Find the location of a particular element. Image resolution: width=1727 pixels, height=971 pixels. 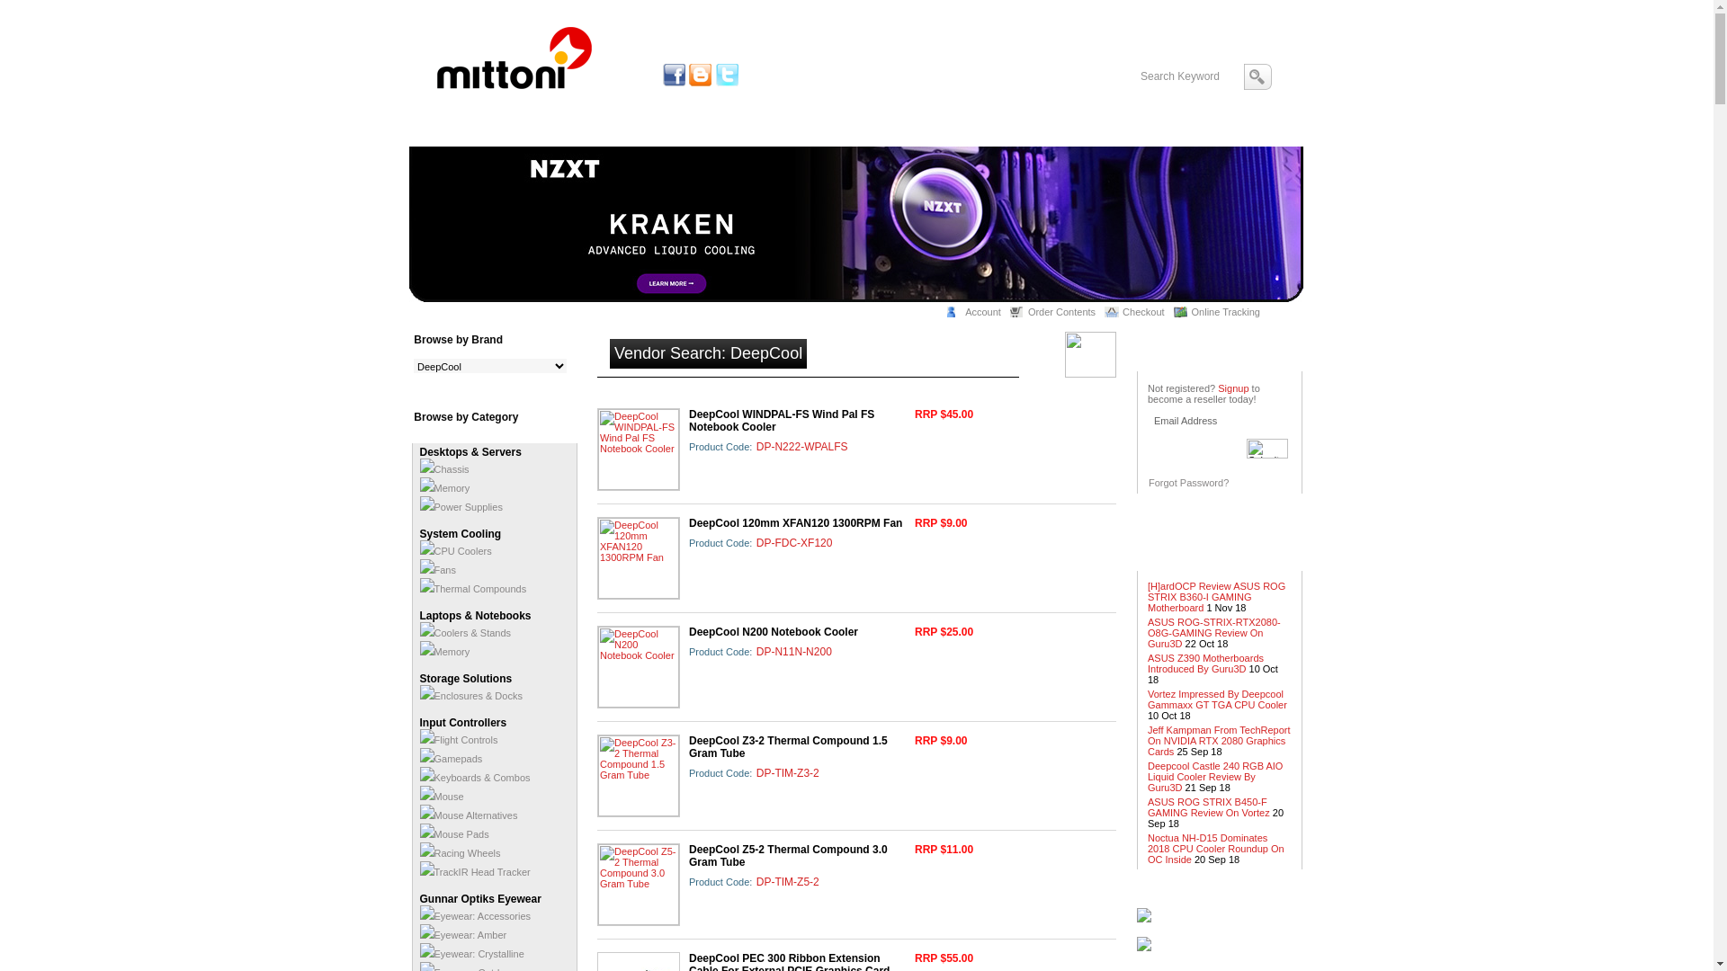

DeepCool N200 Notebook Cooler is located at coordinates (774, 632).